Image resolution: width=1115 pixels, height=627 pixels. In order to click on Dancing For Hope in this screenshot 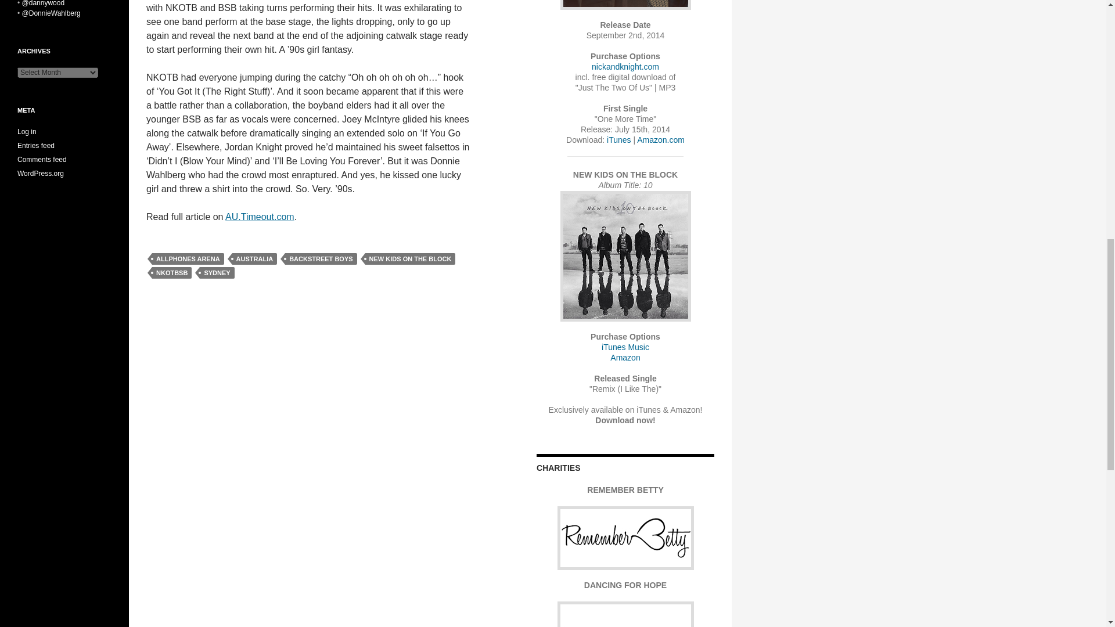, I will do `click(625, 614)`.